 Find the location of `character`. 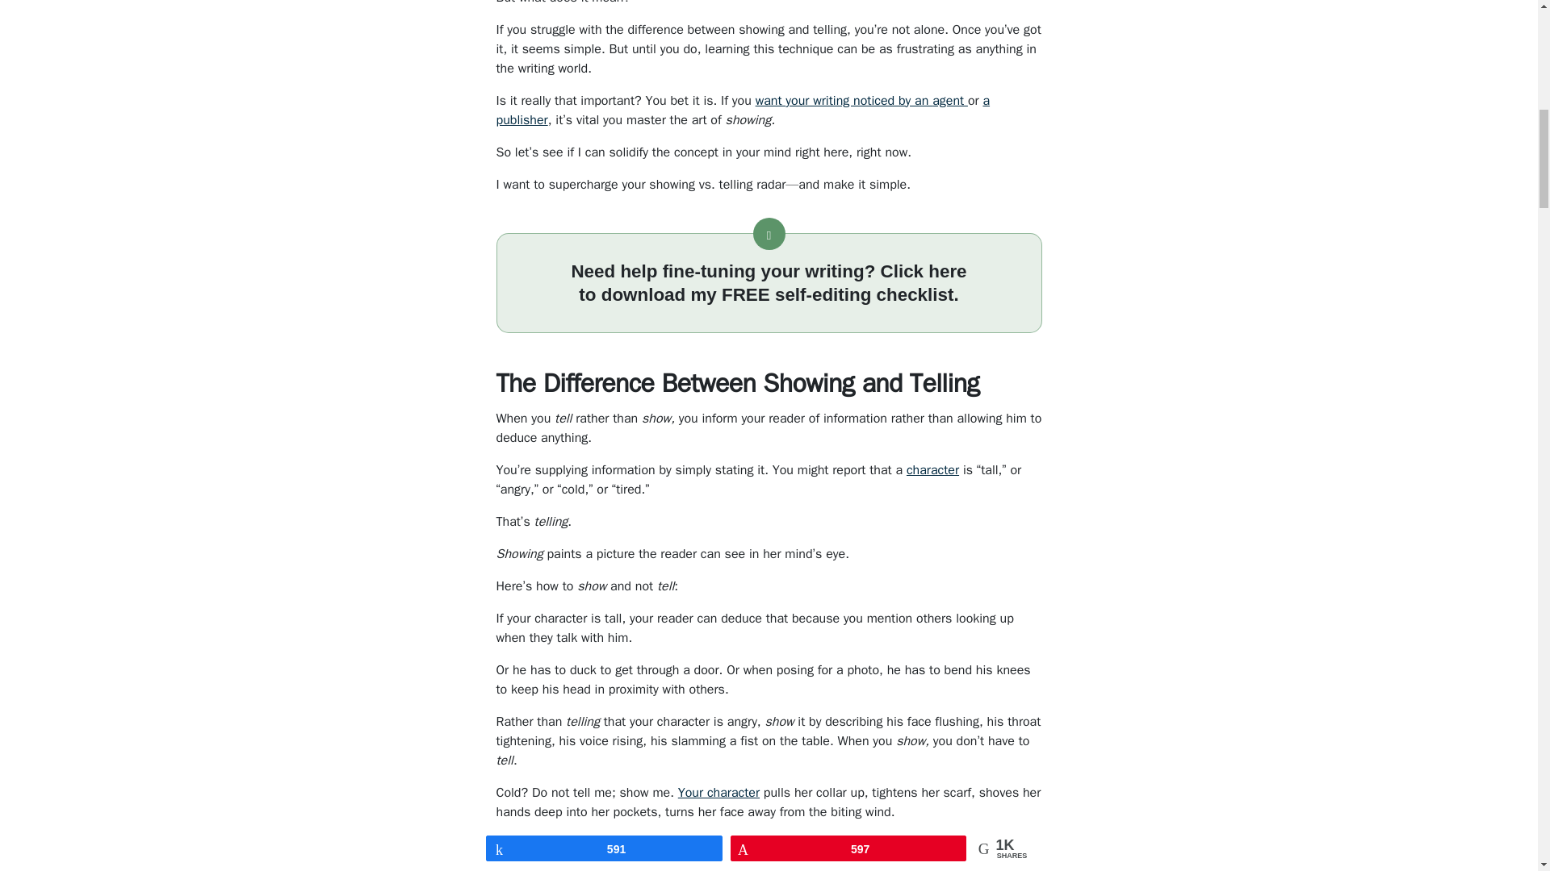

character is located at coordinates (933, 469).